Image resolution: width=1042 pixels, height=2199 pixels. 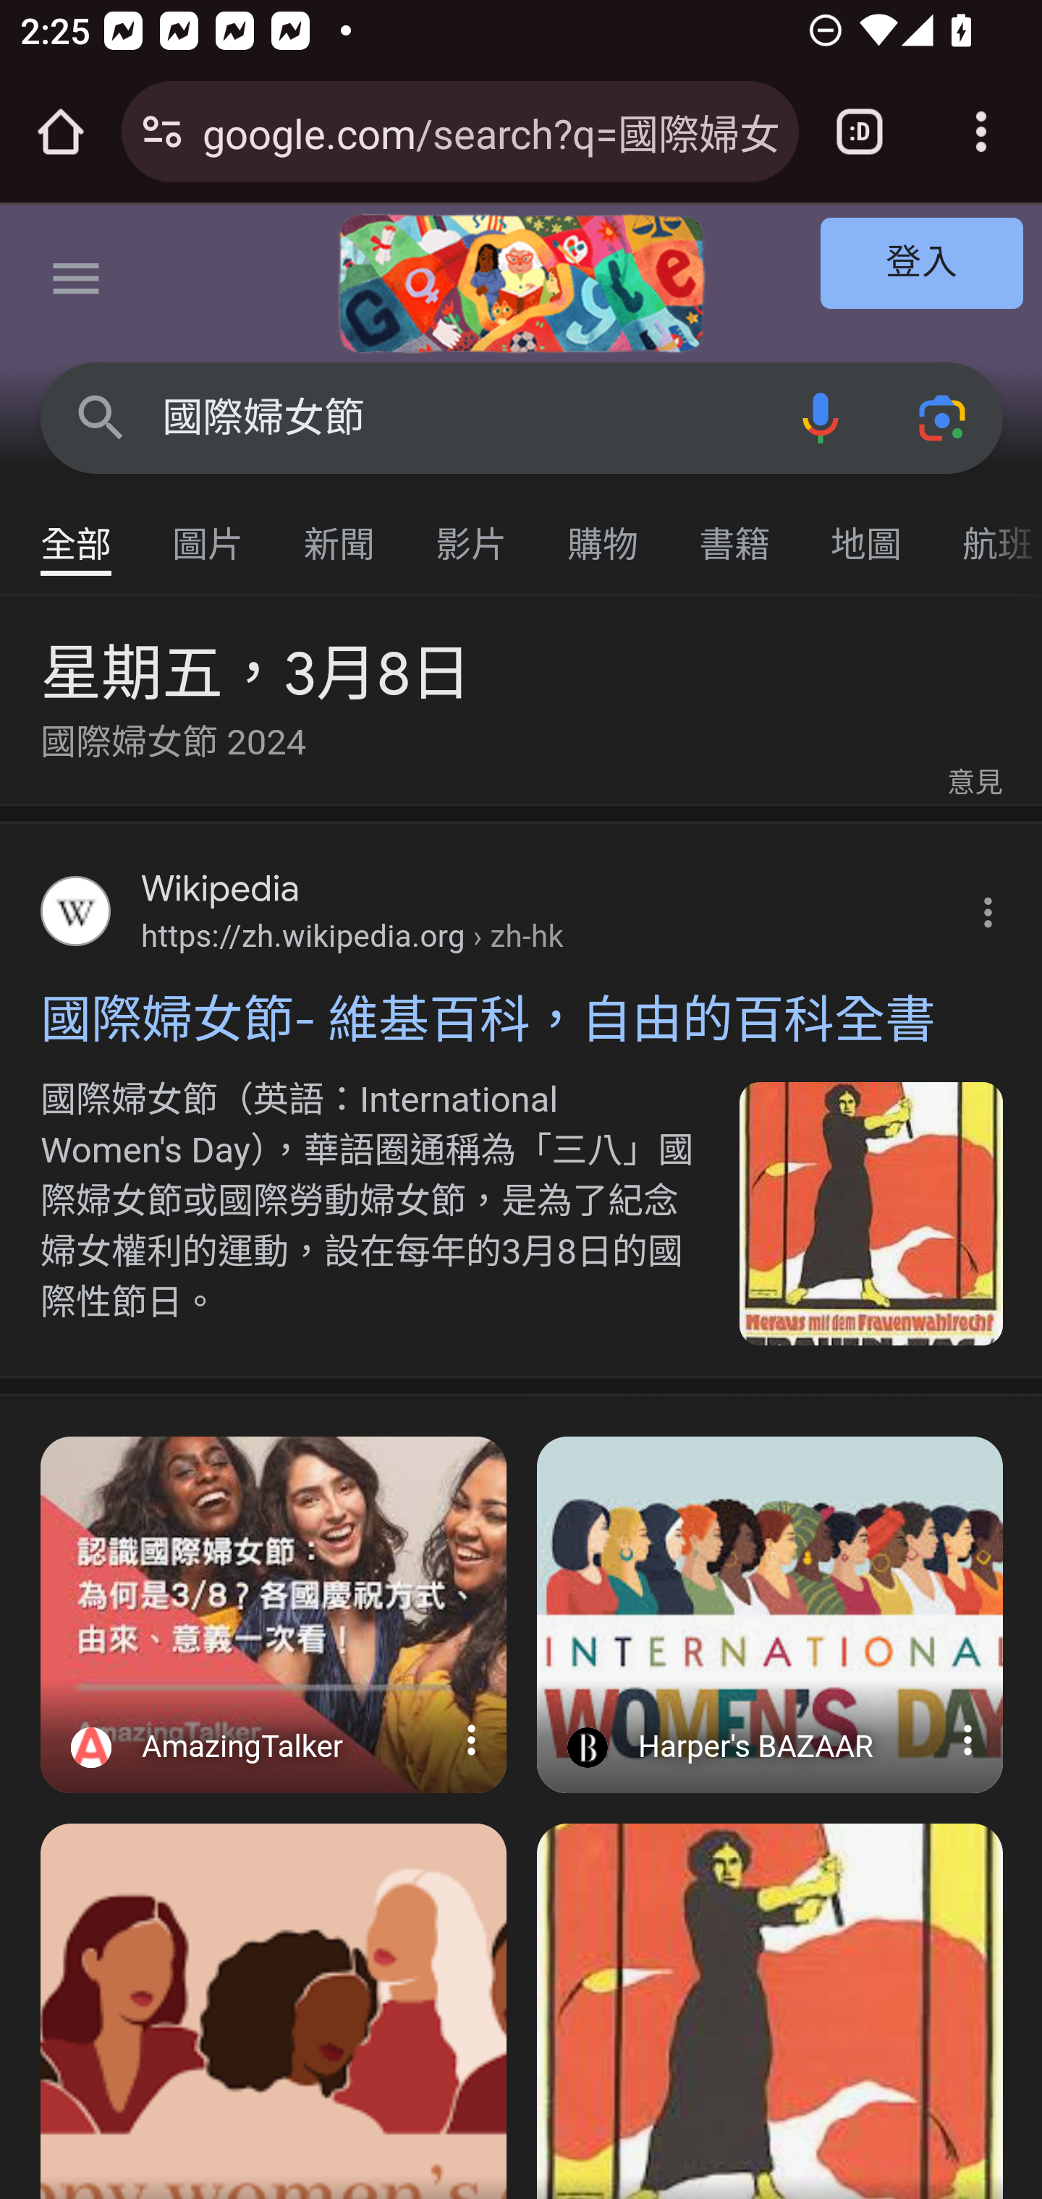 I want to click on 國際婦女節, so click(x=460, y=418).